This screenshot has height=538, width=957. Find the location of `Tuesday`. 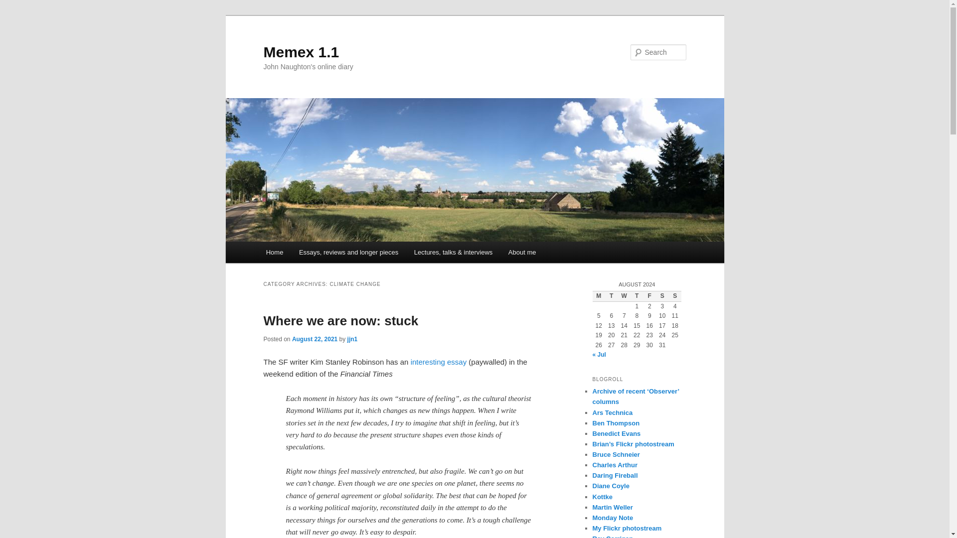

Tuesday is located at coordinates (611, 296).